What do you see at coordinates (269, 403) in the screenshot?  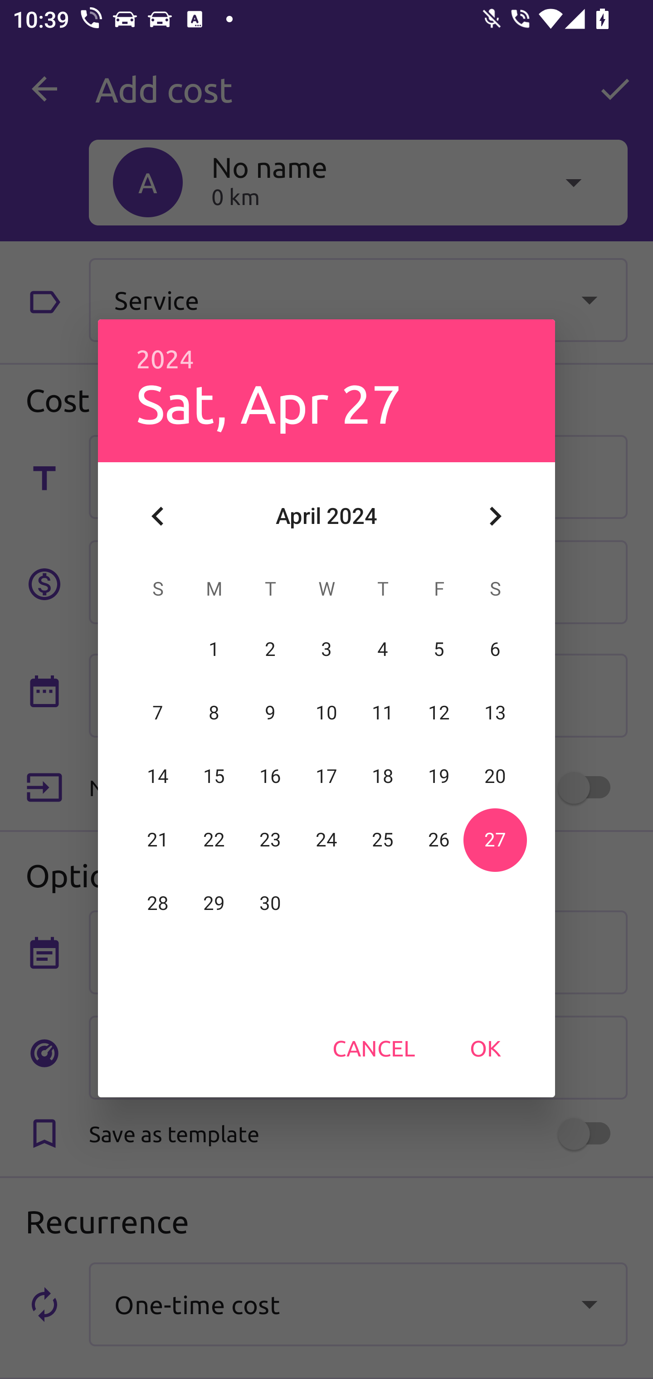 I see `Sat, Apr 27` at bounding box center [269, 403].